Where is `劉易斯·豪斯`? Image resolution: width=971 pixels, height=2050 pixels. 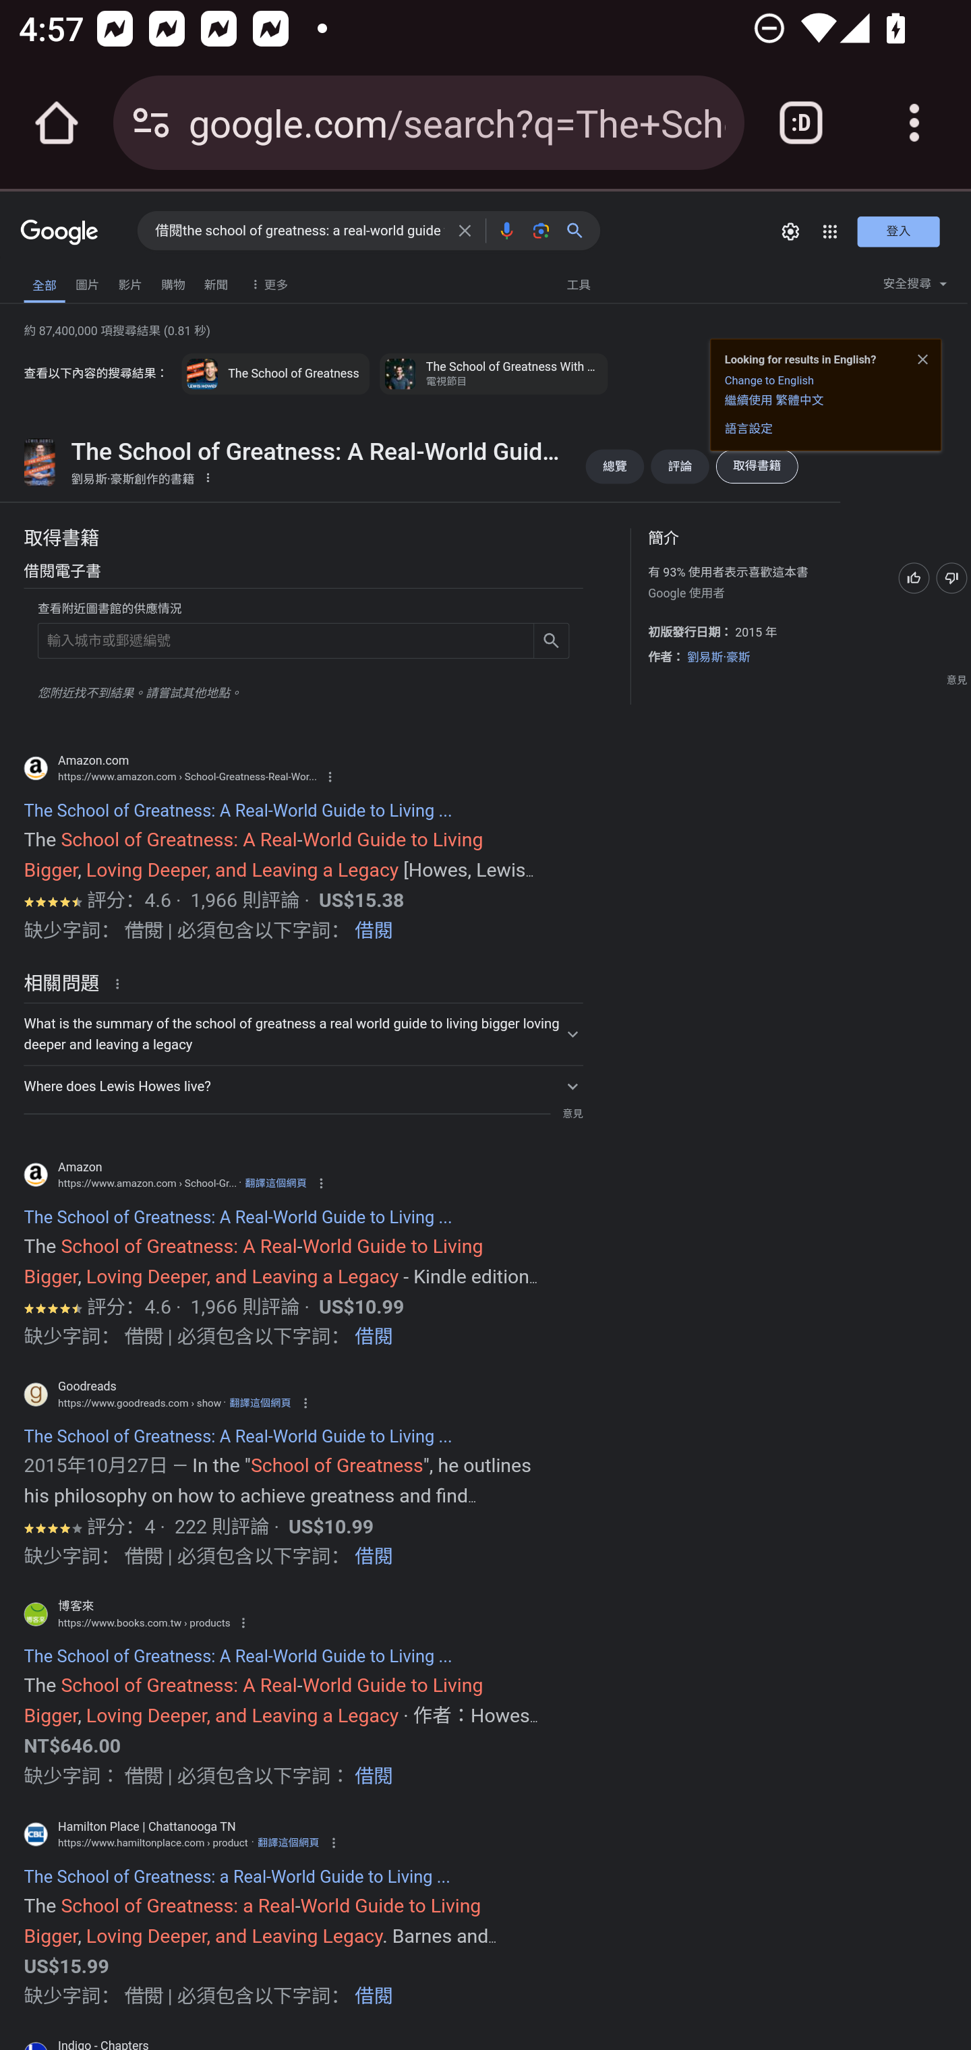
劉易斯·豪斯 is located at coordinates (719, 657).